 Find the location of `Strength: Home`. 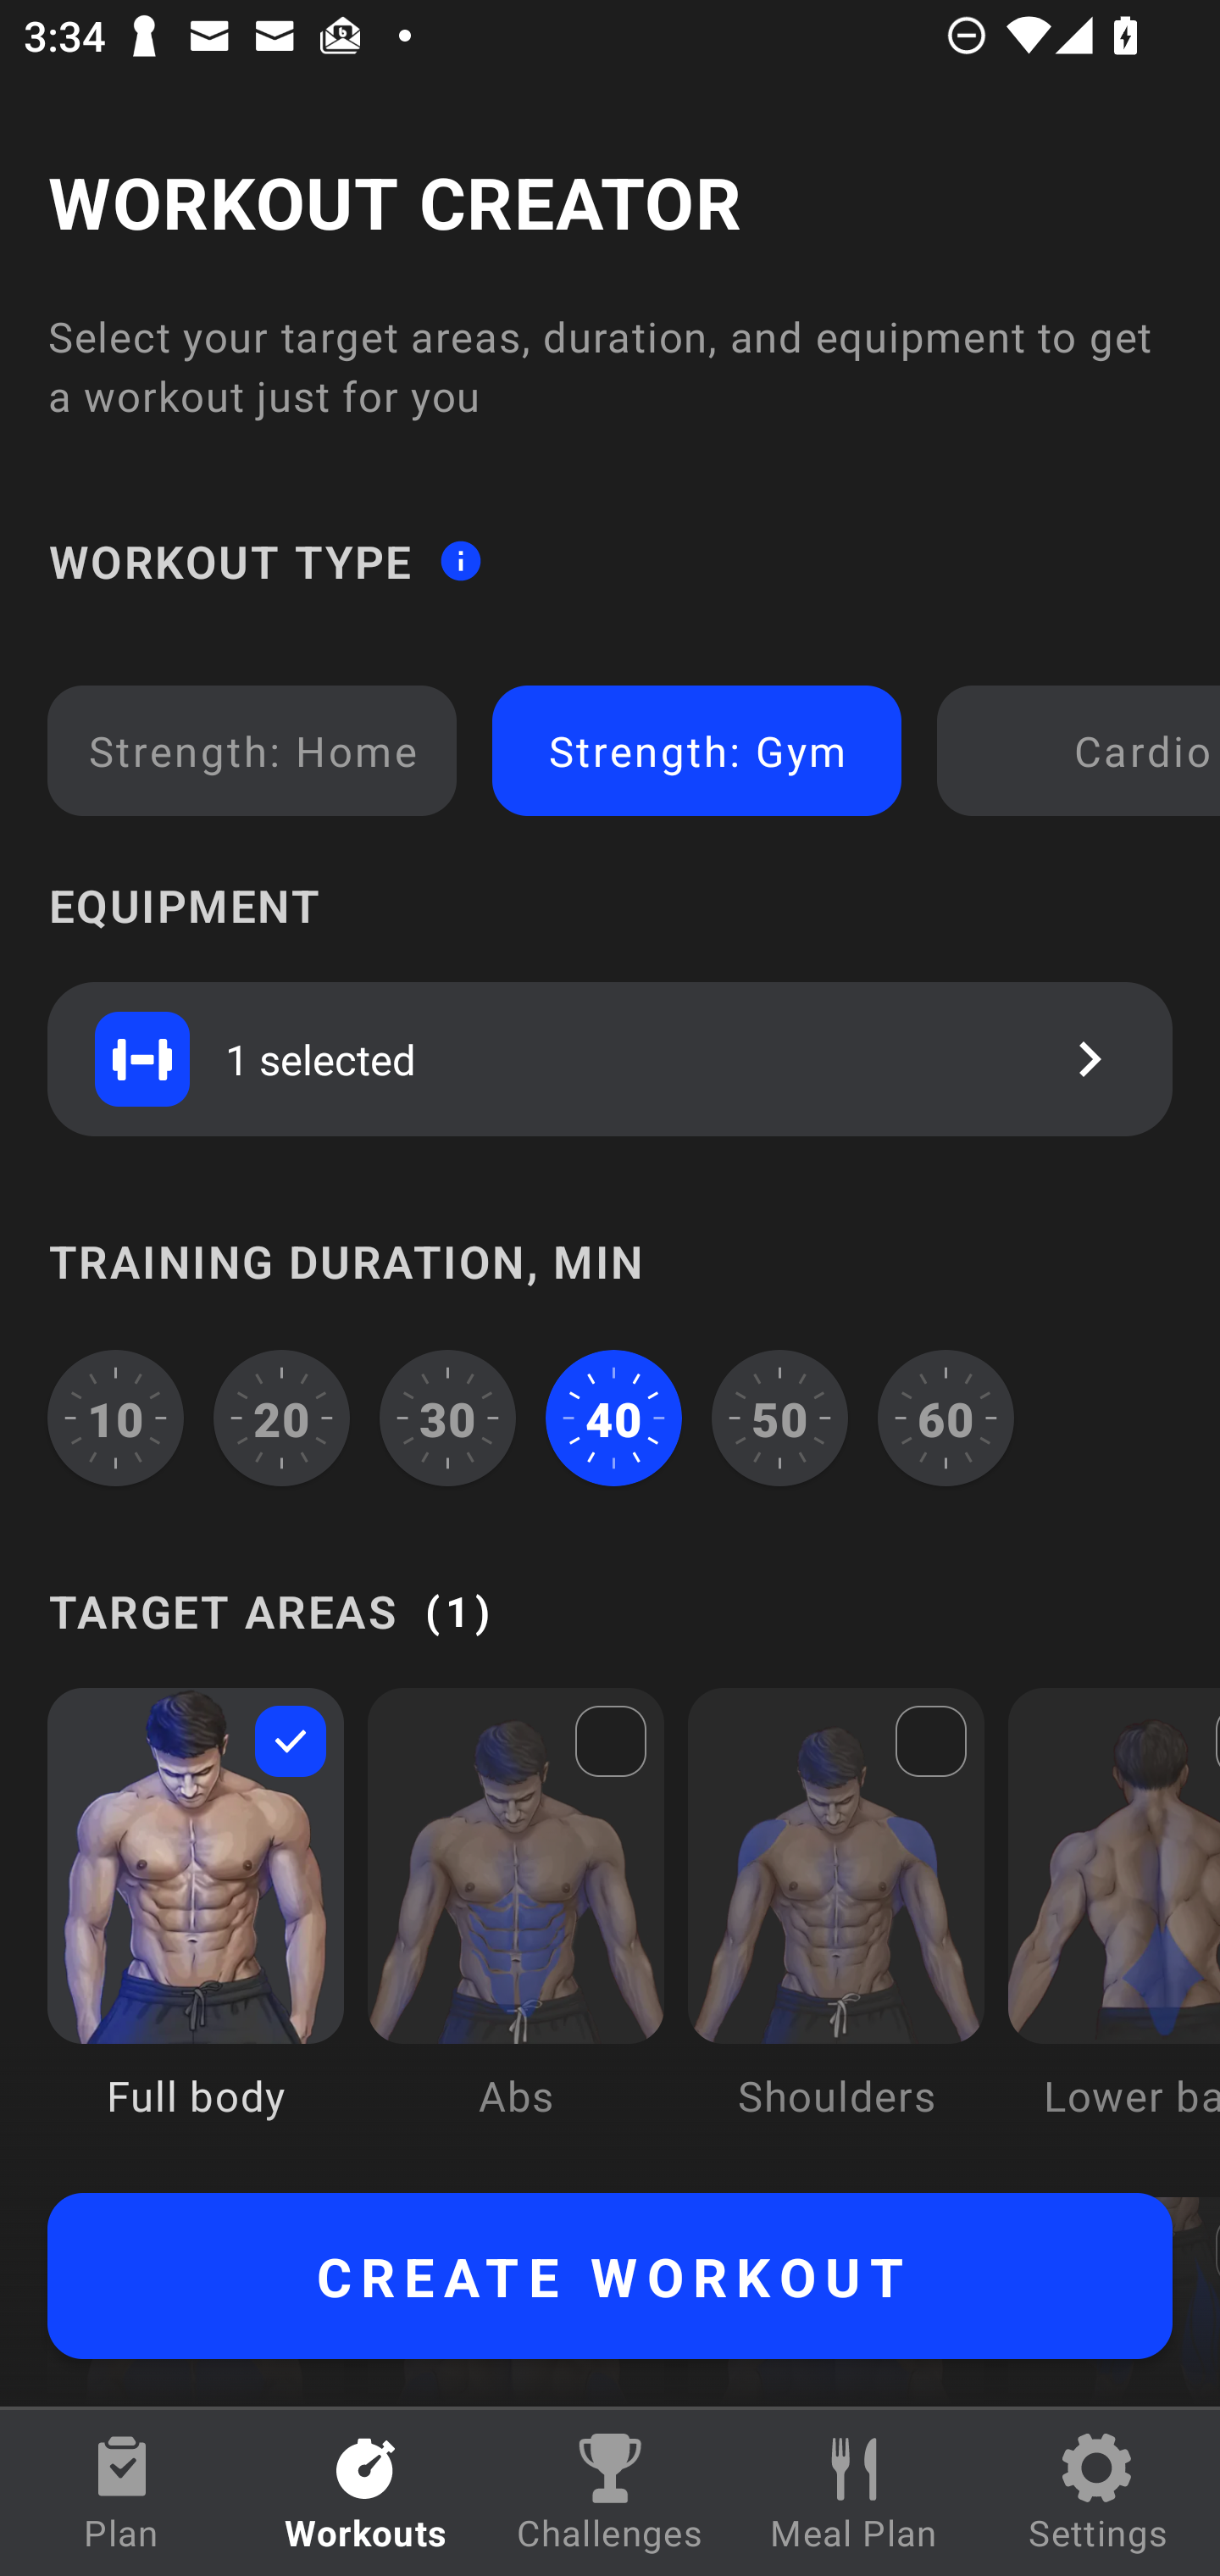

Strength: Home is located at coordinates (252, 751).